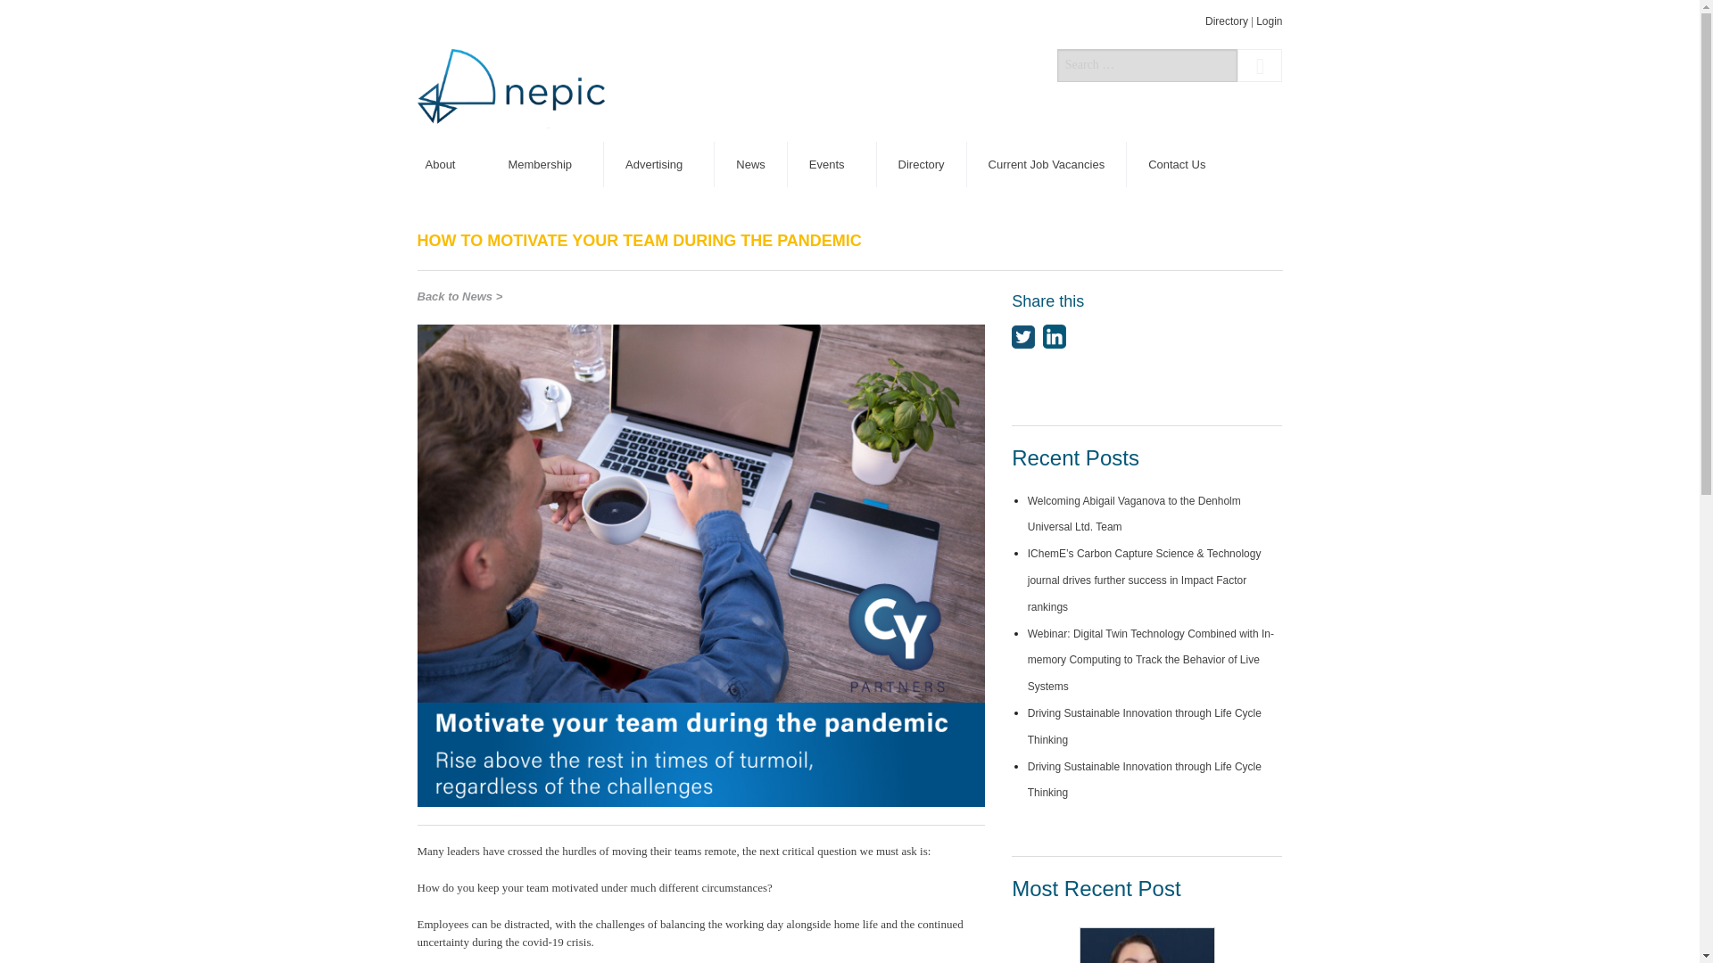  Describe the element at coordinates (1176, 164) in the screenshot. I see `Contact Us` at that location.